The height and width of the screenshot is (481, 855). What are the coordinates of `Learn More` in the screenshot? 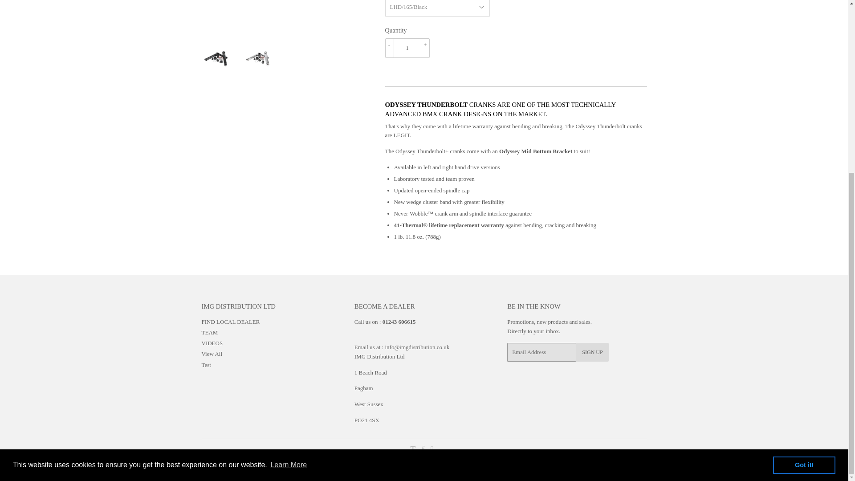 It's located at (289, 200).